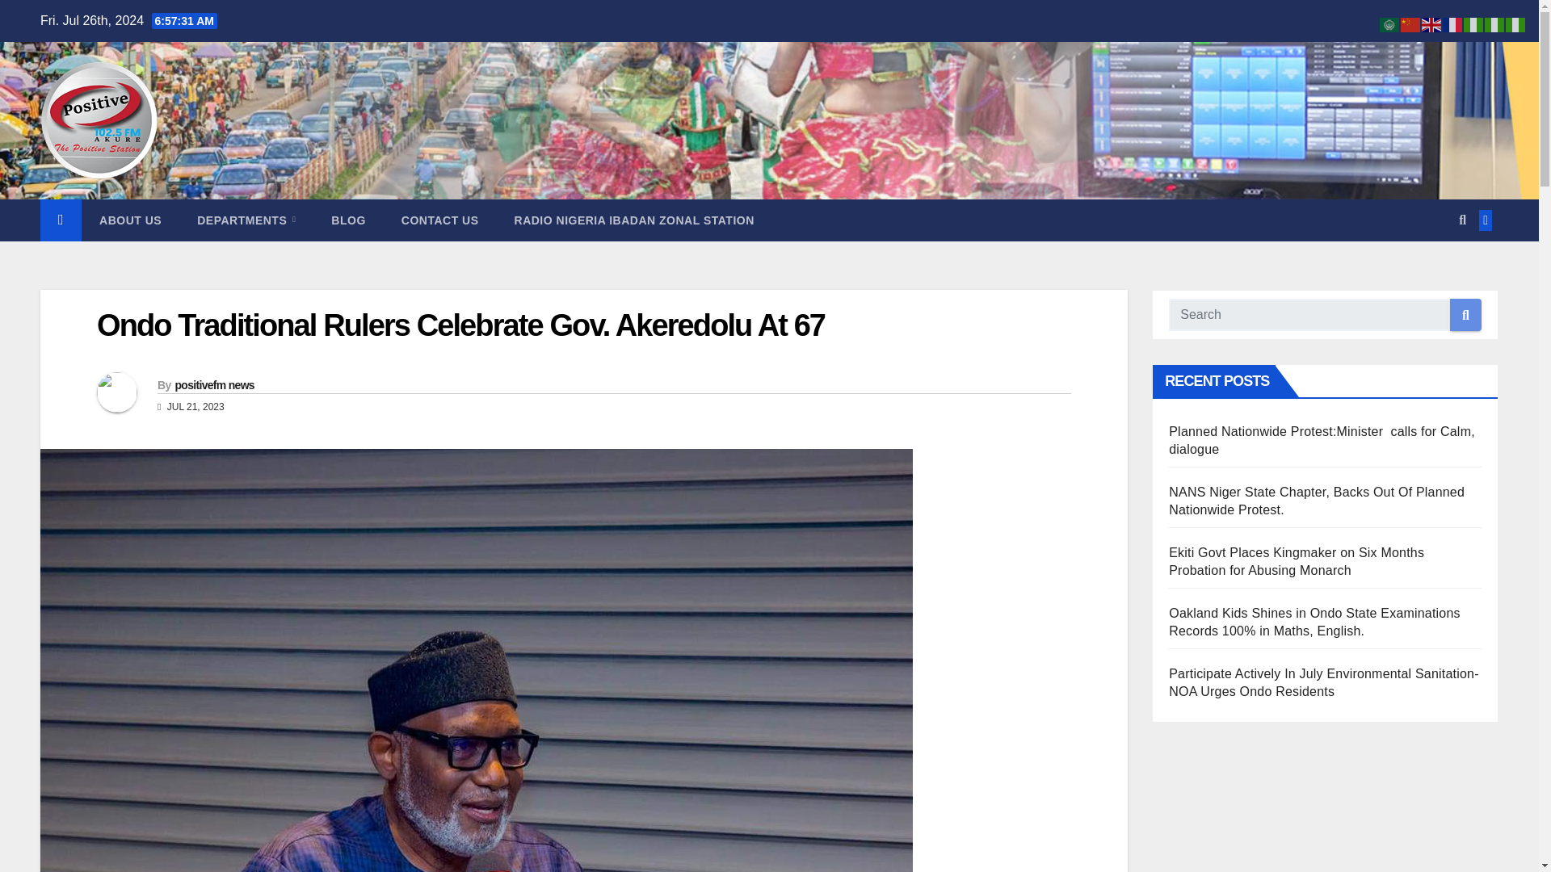 Image resolution: width=1551 pixels, height=872 pixels. What do you see at coordinates (460, 325) in the screenshot?
I see `Ondo Traditional Rulers Celebrate Gov. Akeredolu At 67` at bounding box center [460, 325].